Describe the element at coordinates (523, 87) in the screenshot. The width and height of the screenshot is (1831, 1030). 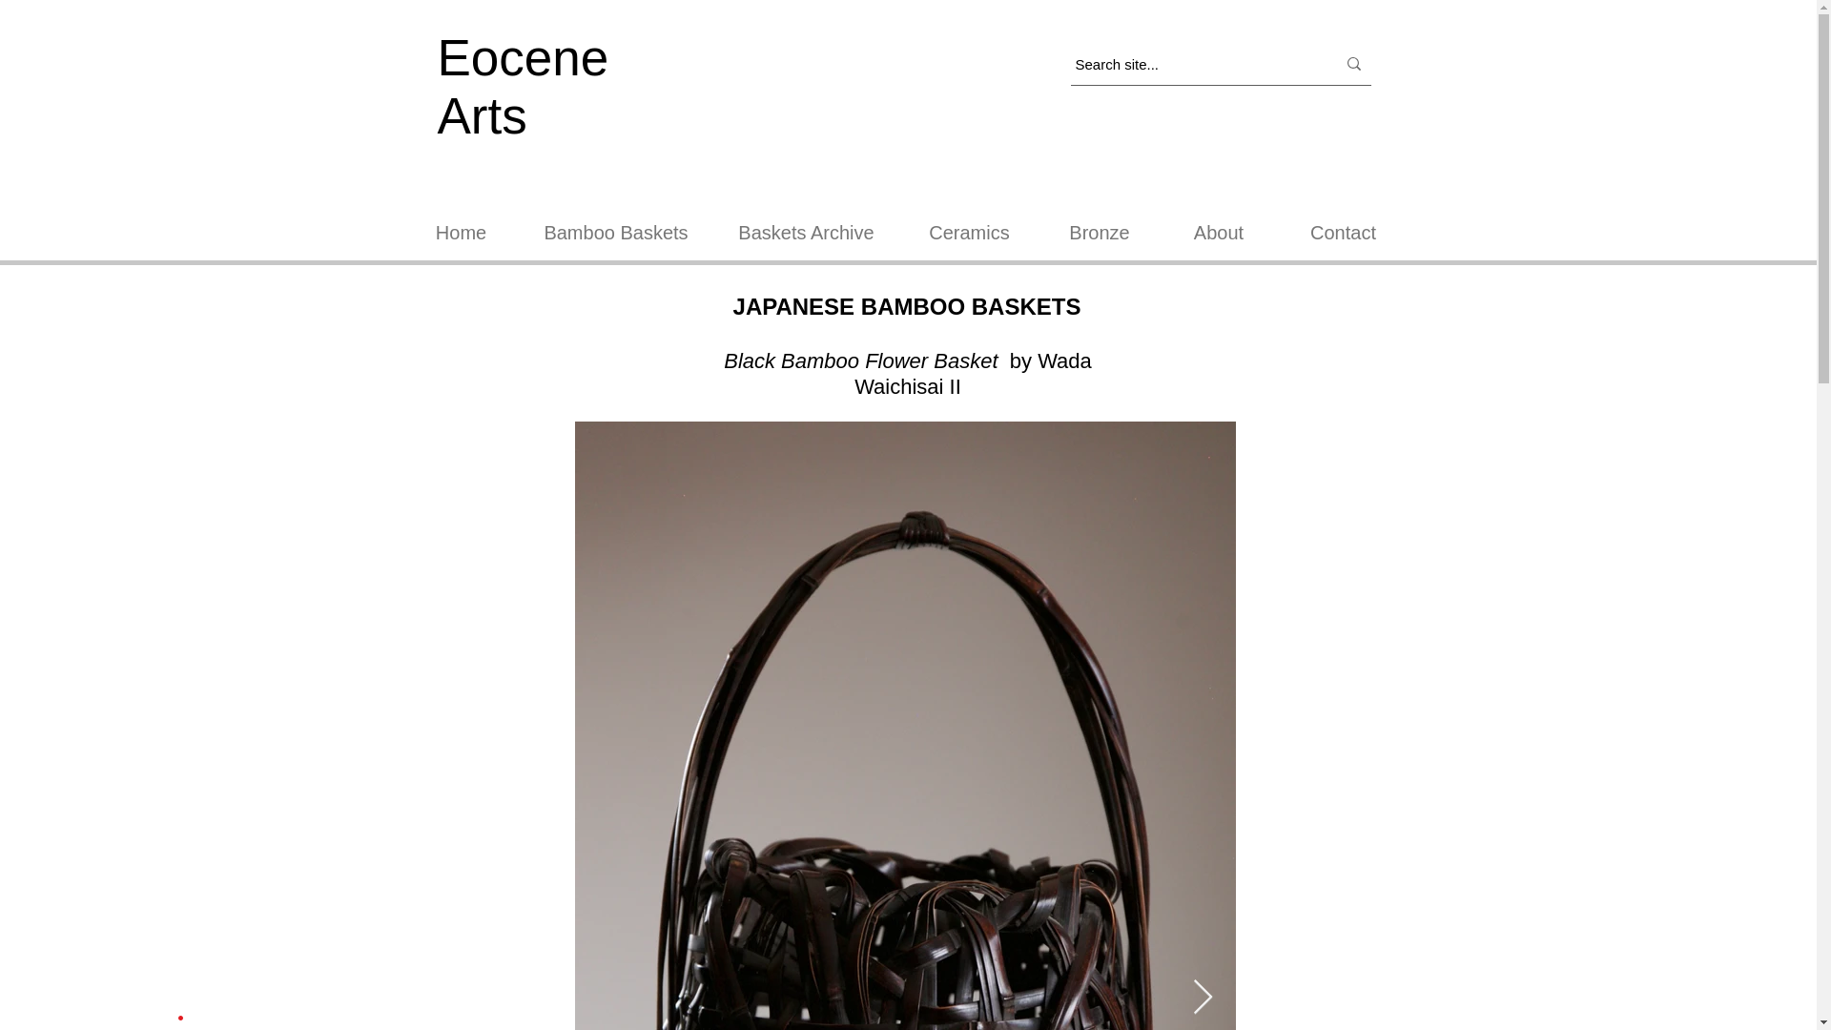
I see `Eocene Arts` at that location.